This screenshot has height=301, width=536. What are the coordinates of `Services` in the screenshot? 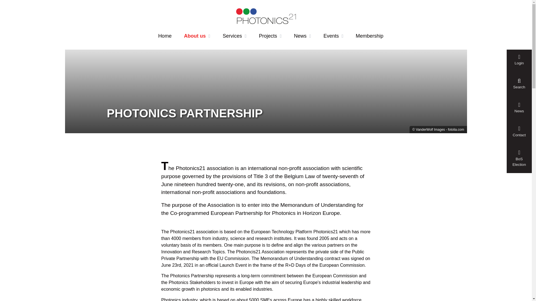 It's located at (234, 36).